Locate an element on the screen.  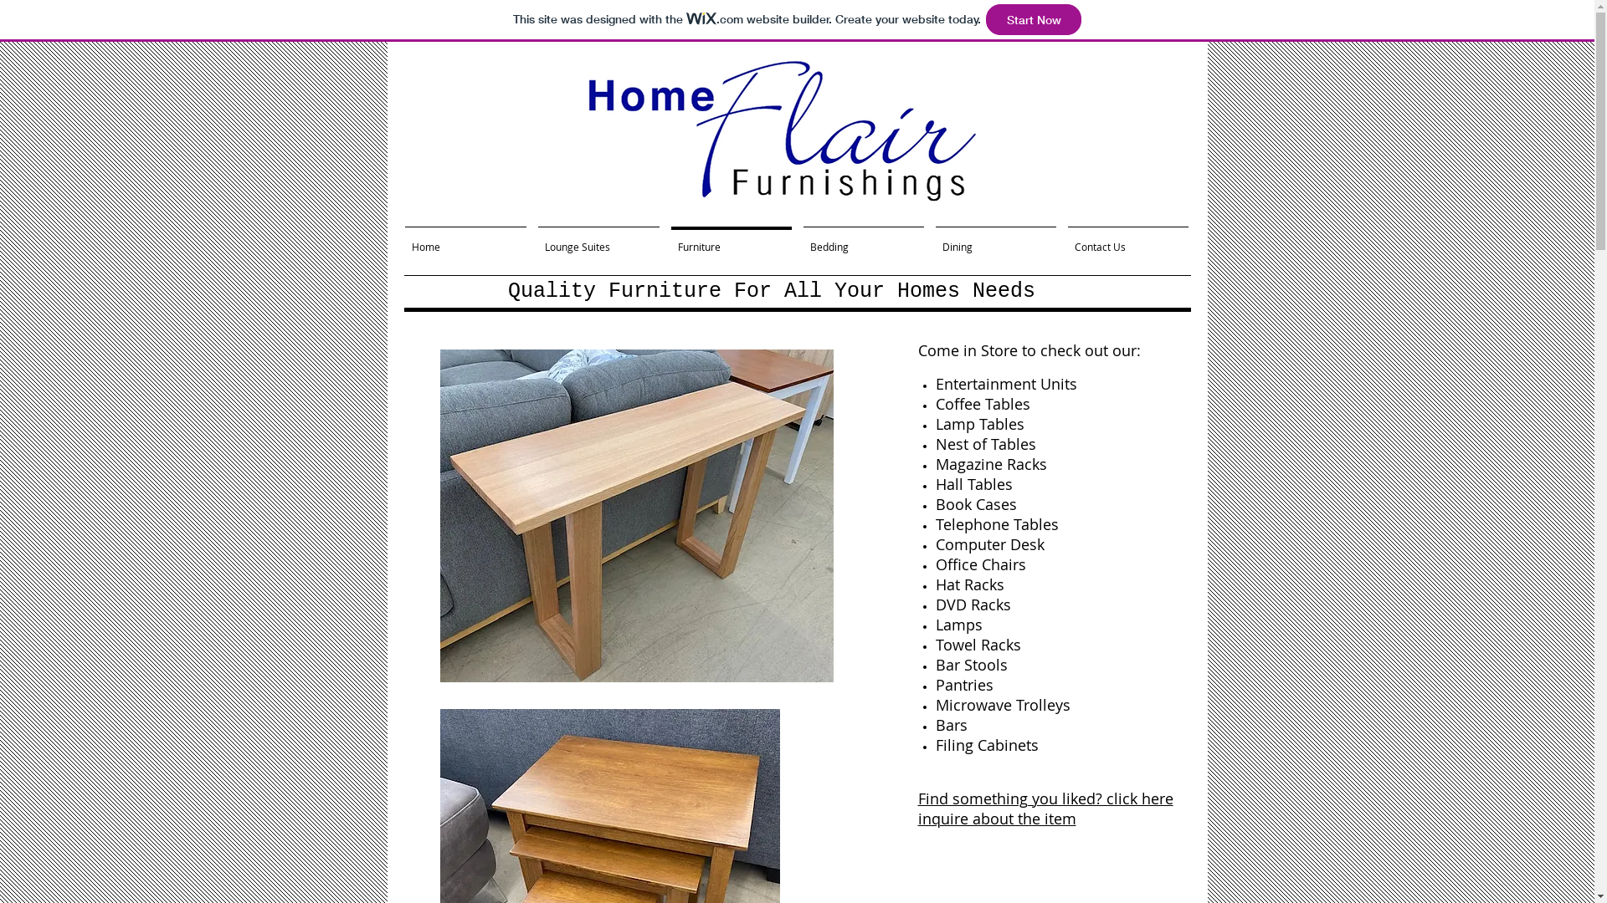
Dining is located at coordinates (995, 239).